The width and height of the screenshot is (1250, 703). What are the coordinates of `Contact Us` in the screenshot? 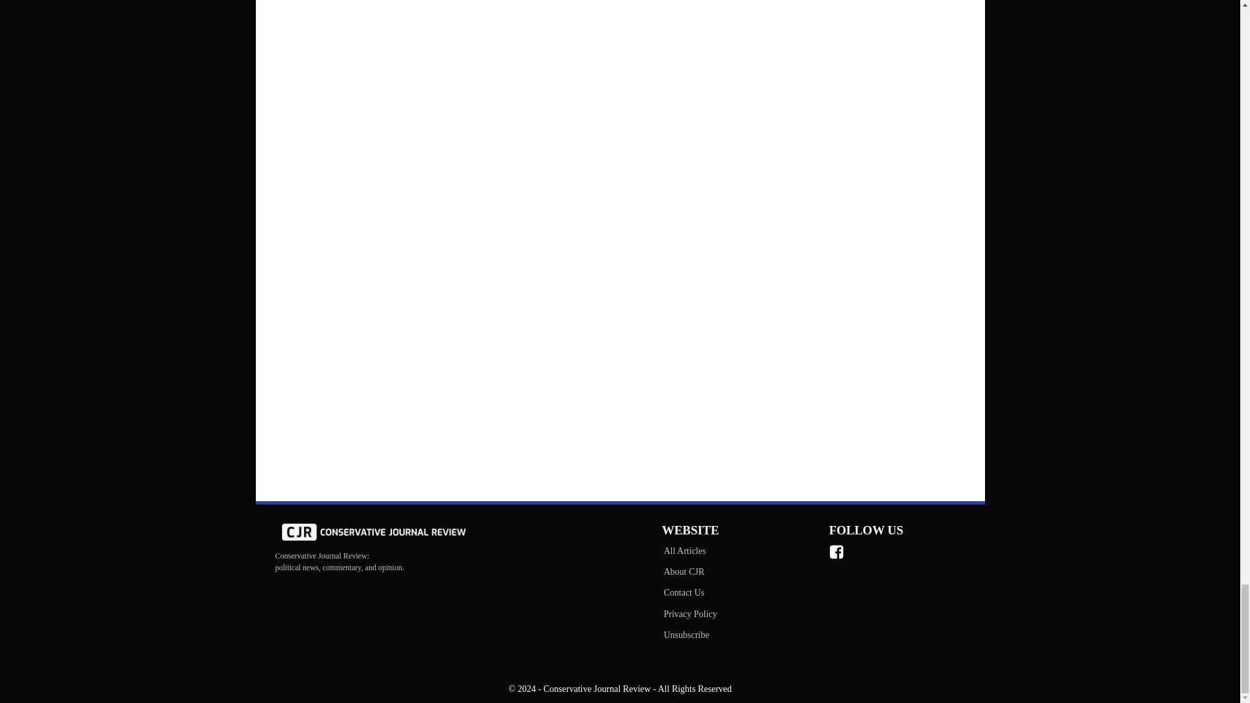 It's located at (689, 592).